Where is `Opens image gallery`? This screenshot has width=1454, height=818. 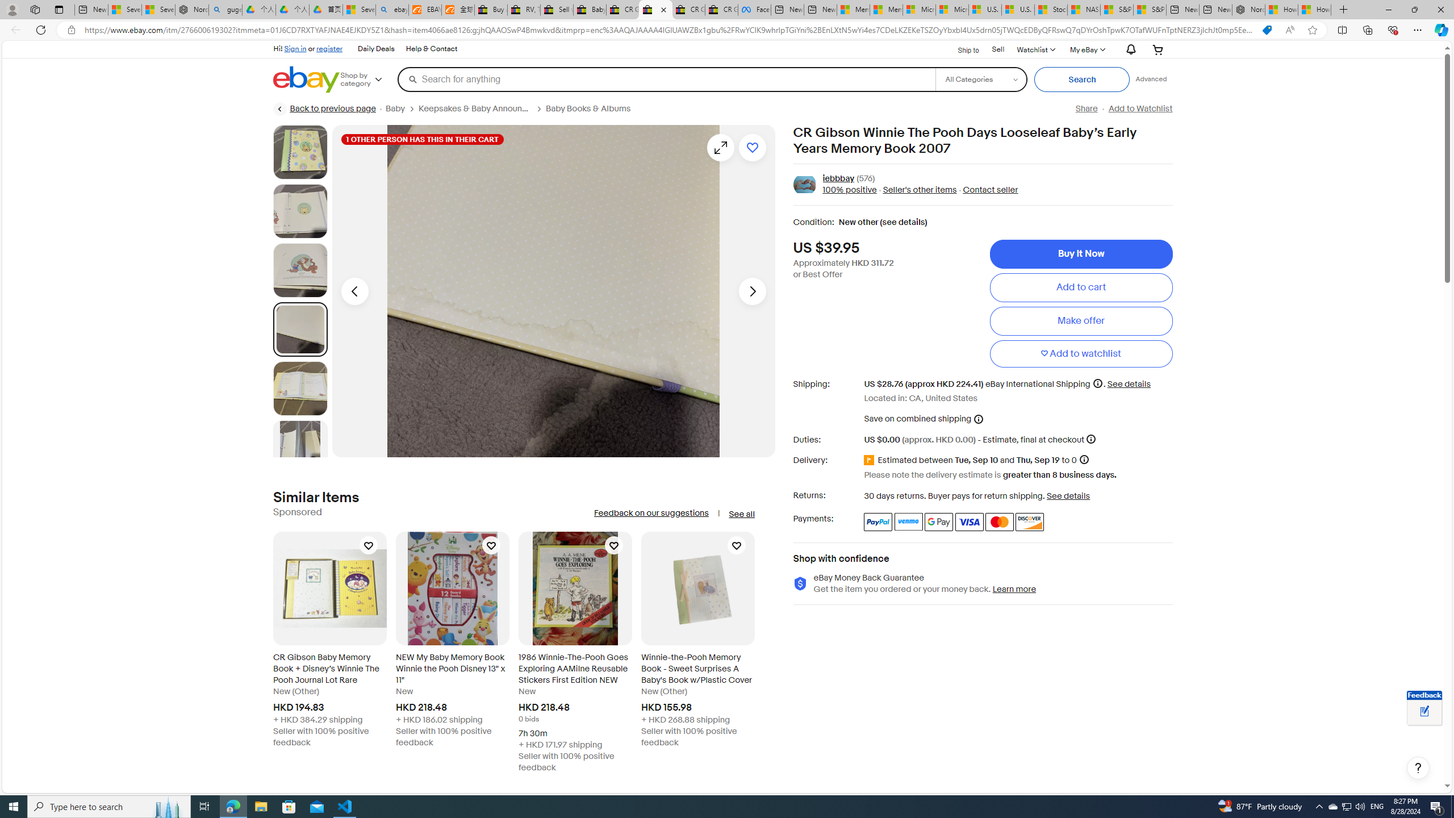 Opens image gallery is located at coordinates (720, 148).